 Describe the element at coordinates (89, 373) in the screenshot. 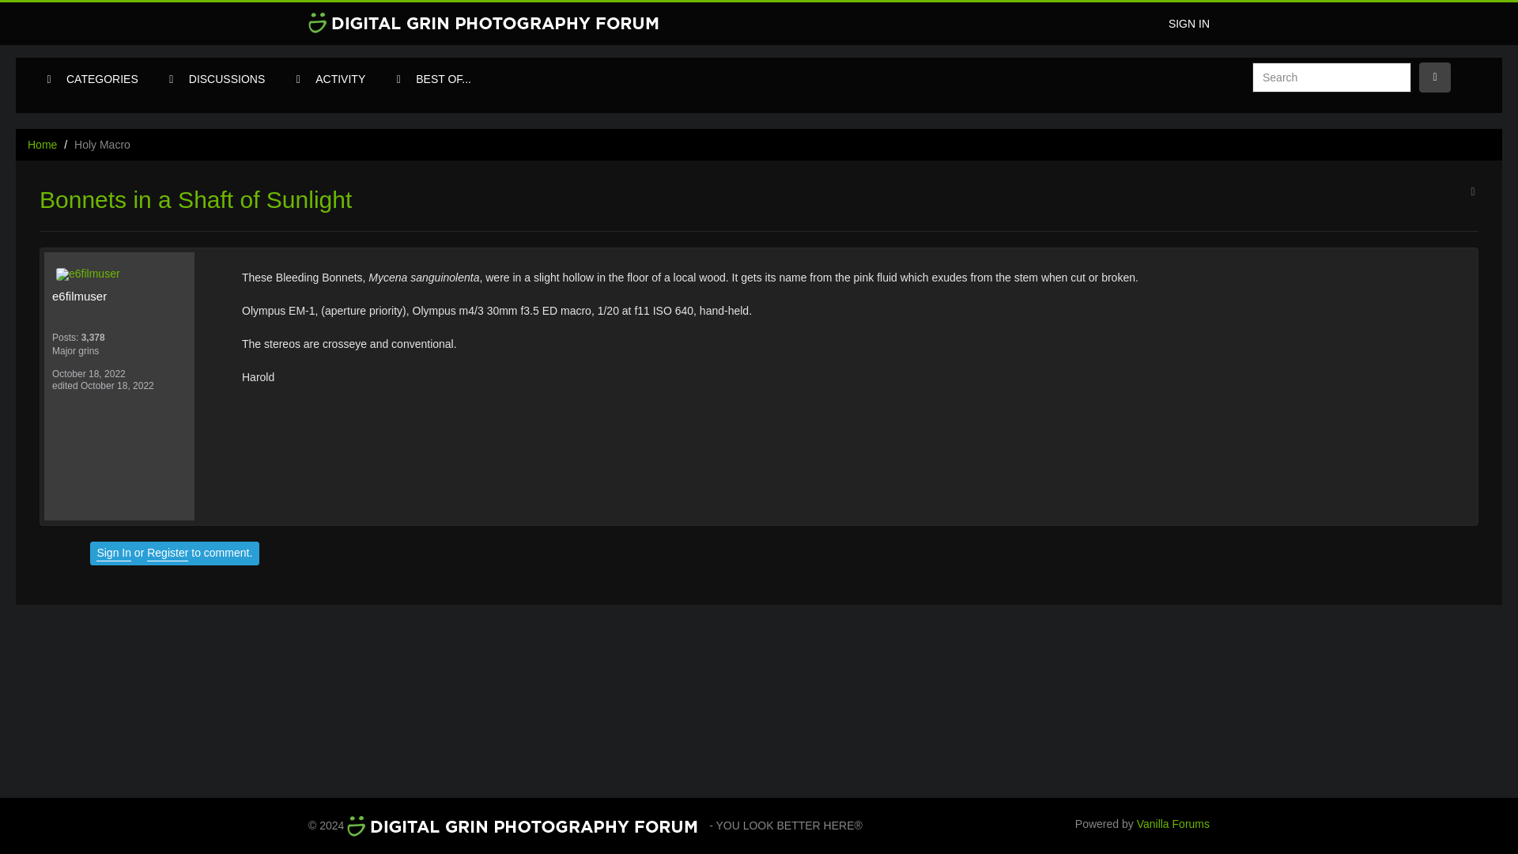

I see `October 18, 2022` at that location.